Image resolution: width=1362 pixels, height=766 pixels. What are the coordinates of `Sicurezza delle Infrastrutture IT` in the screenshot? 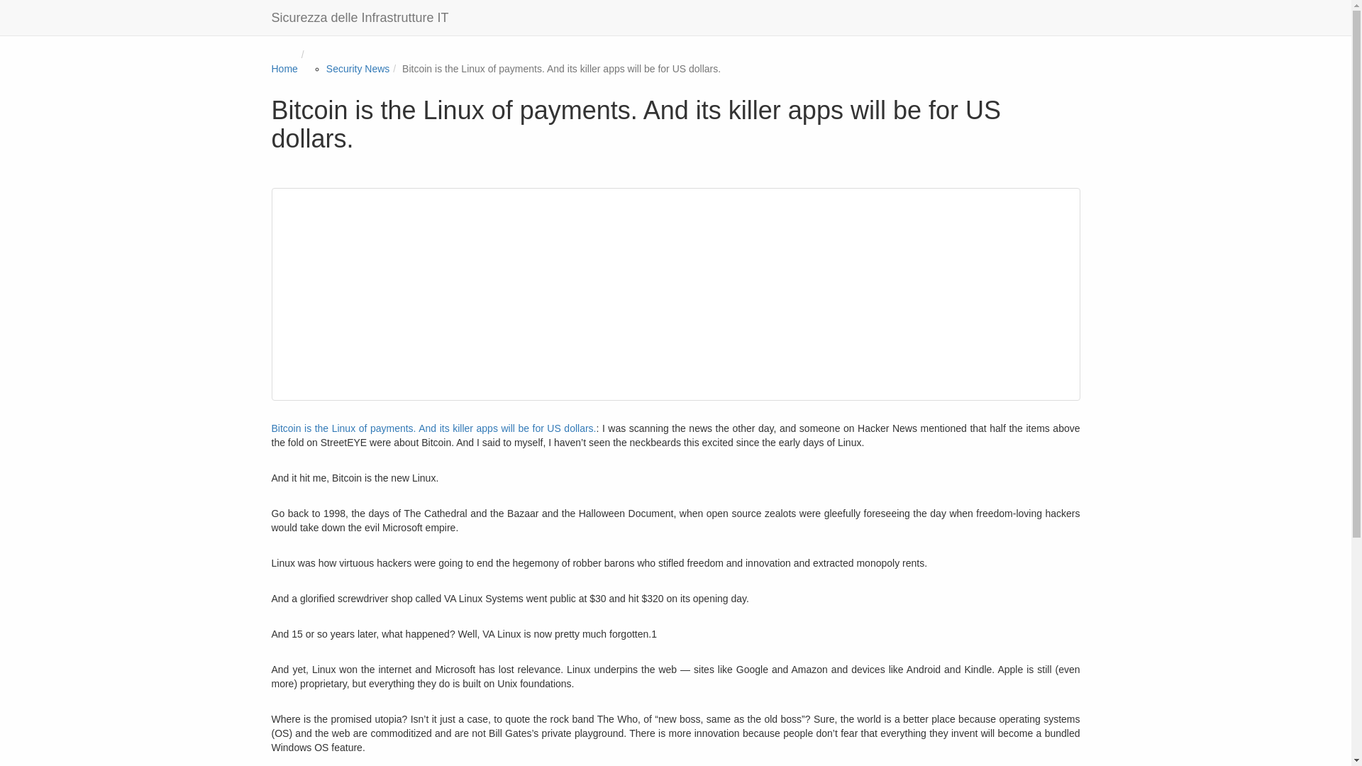 It's located at (360, 17).